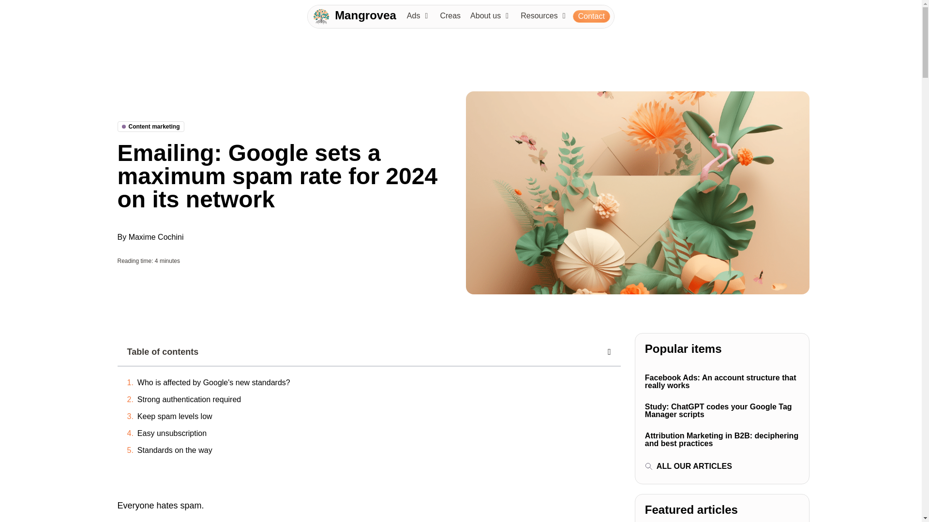 This screenshot has height=522, width=929. I want to click on Ads, so click(413, 15).